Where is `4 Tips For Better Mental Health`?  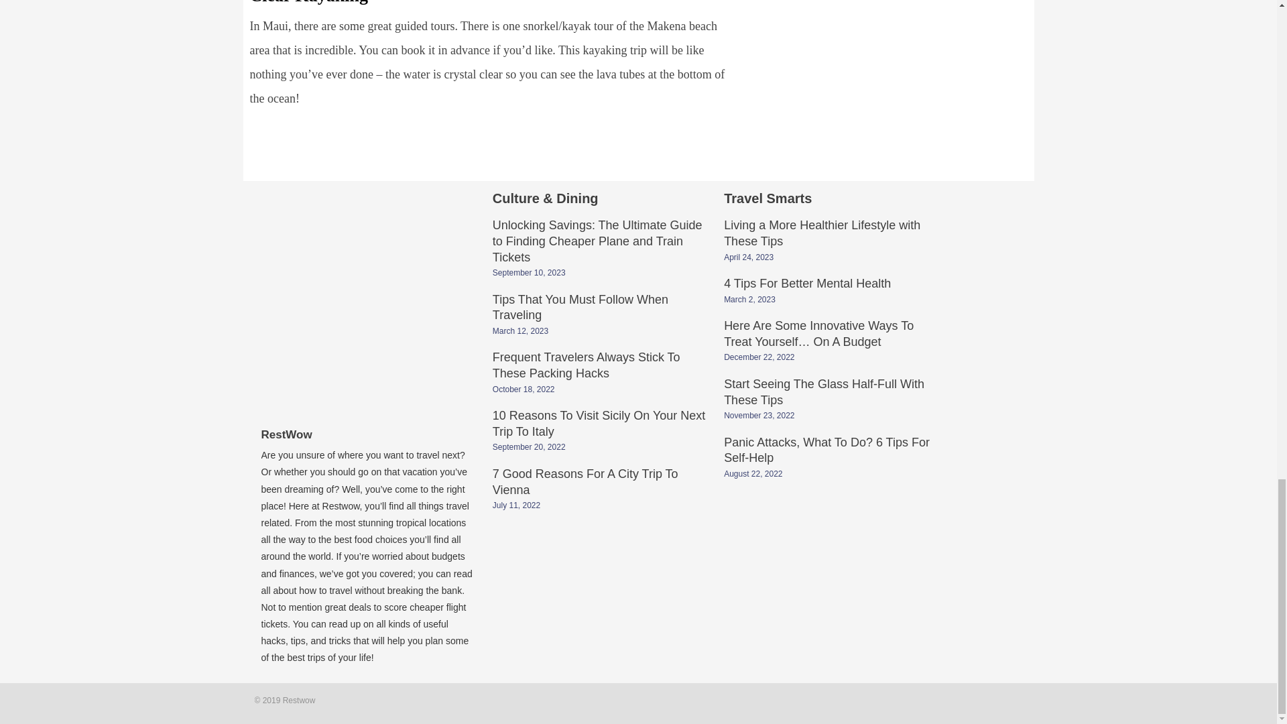
4 Tips For Better Mental Health is located at coordinates (807, 284).